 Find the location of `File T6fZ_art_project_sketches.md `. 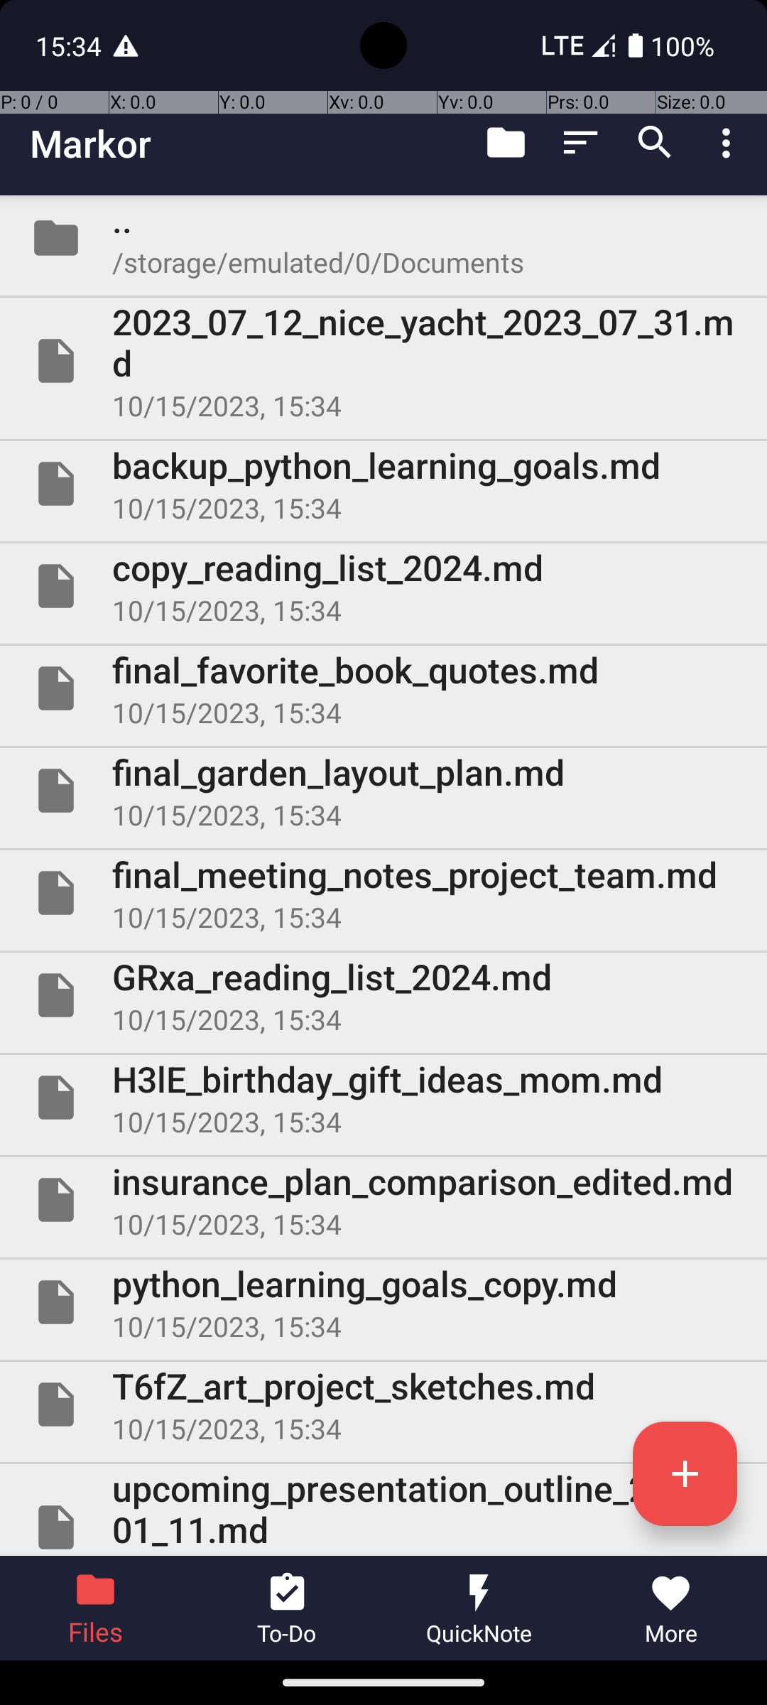

File T6fZ_art_project_sketches.md  is located at coordinates (383, 1404).